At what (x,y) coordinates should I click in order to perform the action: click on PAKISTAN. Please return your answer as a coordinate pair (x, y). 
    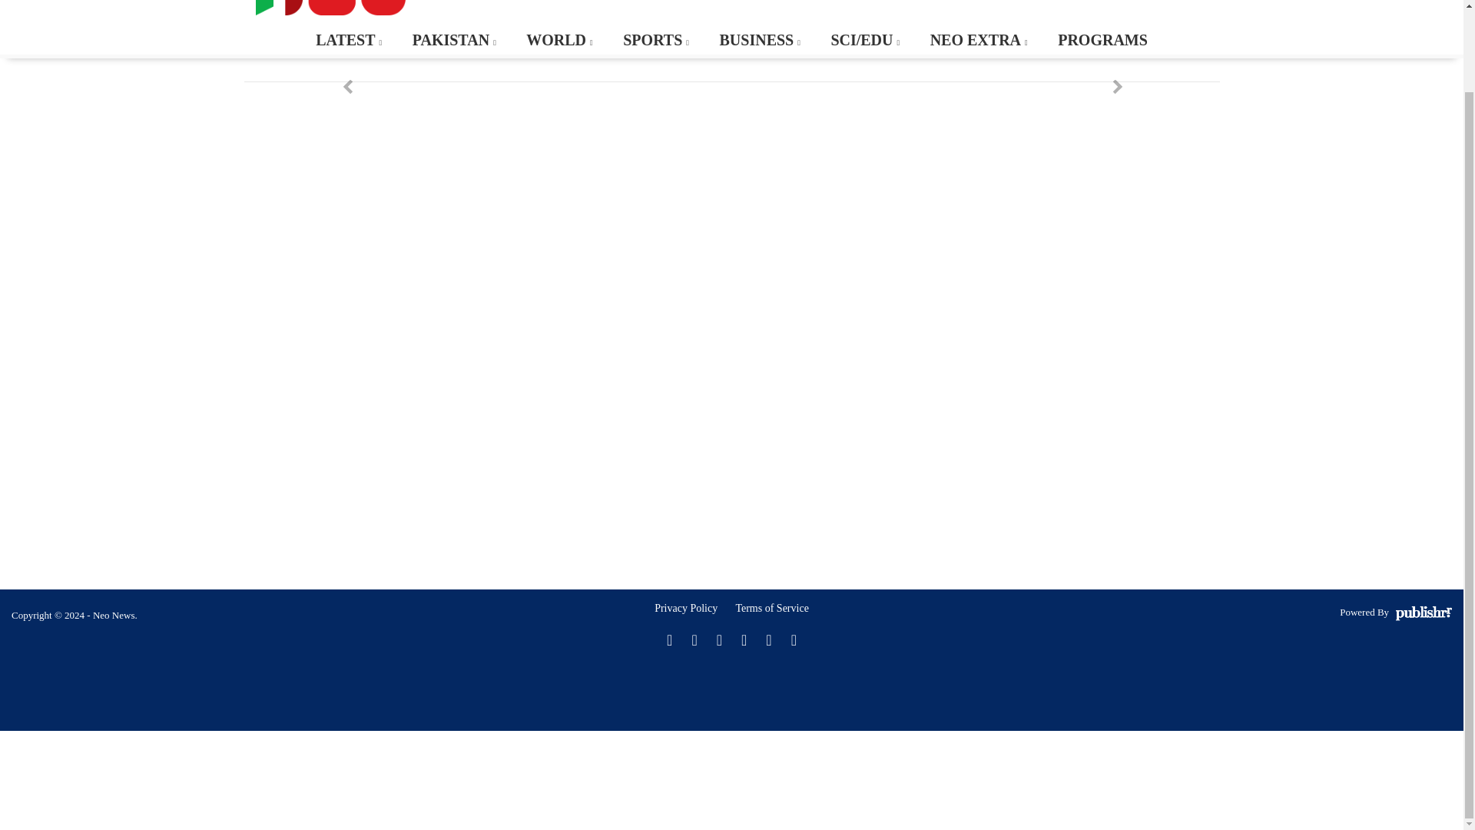
    Looking at the image, I should click on (452, 40).